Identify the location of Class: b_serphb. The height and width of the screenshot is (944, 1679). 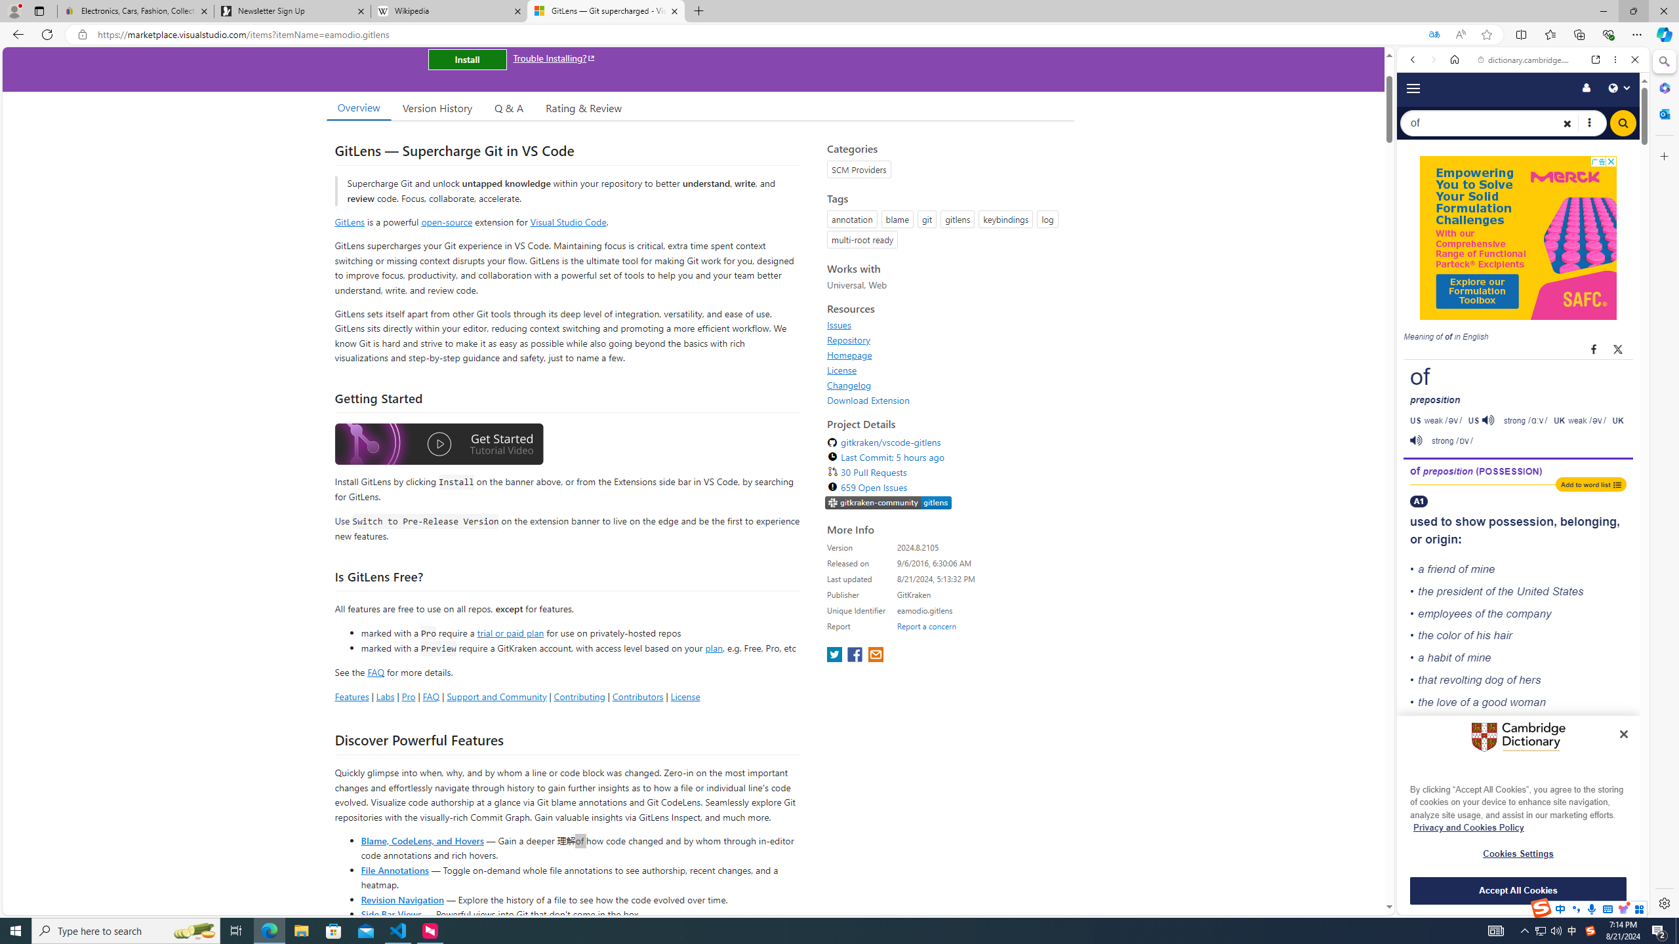
(1620, 223).